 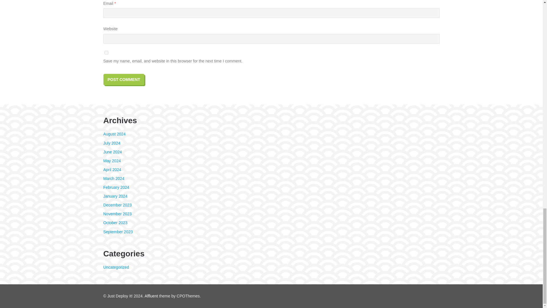 I want to click on April 2024, so click(x=112, y=169).